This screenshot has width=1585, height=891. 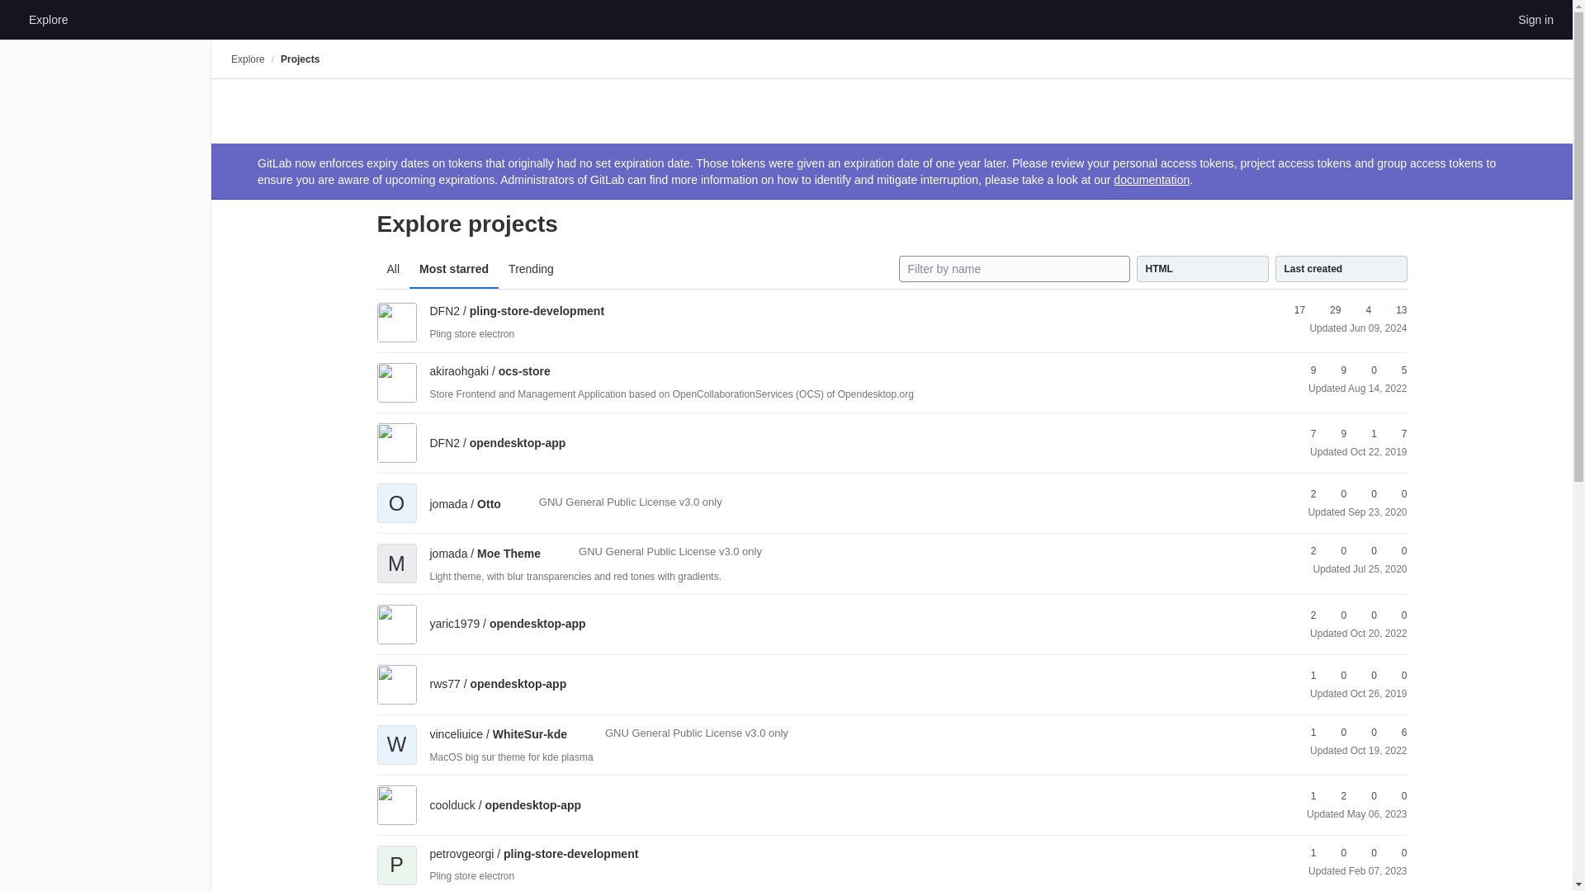 What do you see at coordinates (1306, 370) in the screenshot?
I see `Stars` at bounding box center [1306, 370].